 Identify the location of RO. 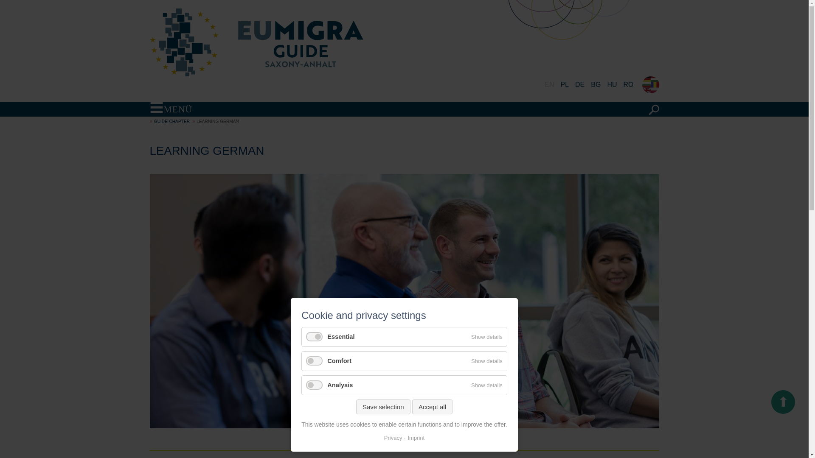
(628, 85).